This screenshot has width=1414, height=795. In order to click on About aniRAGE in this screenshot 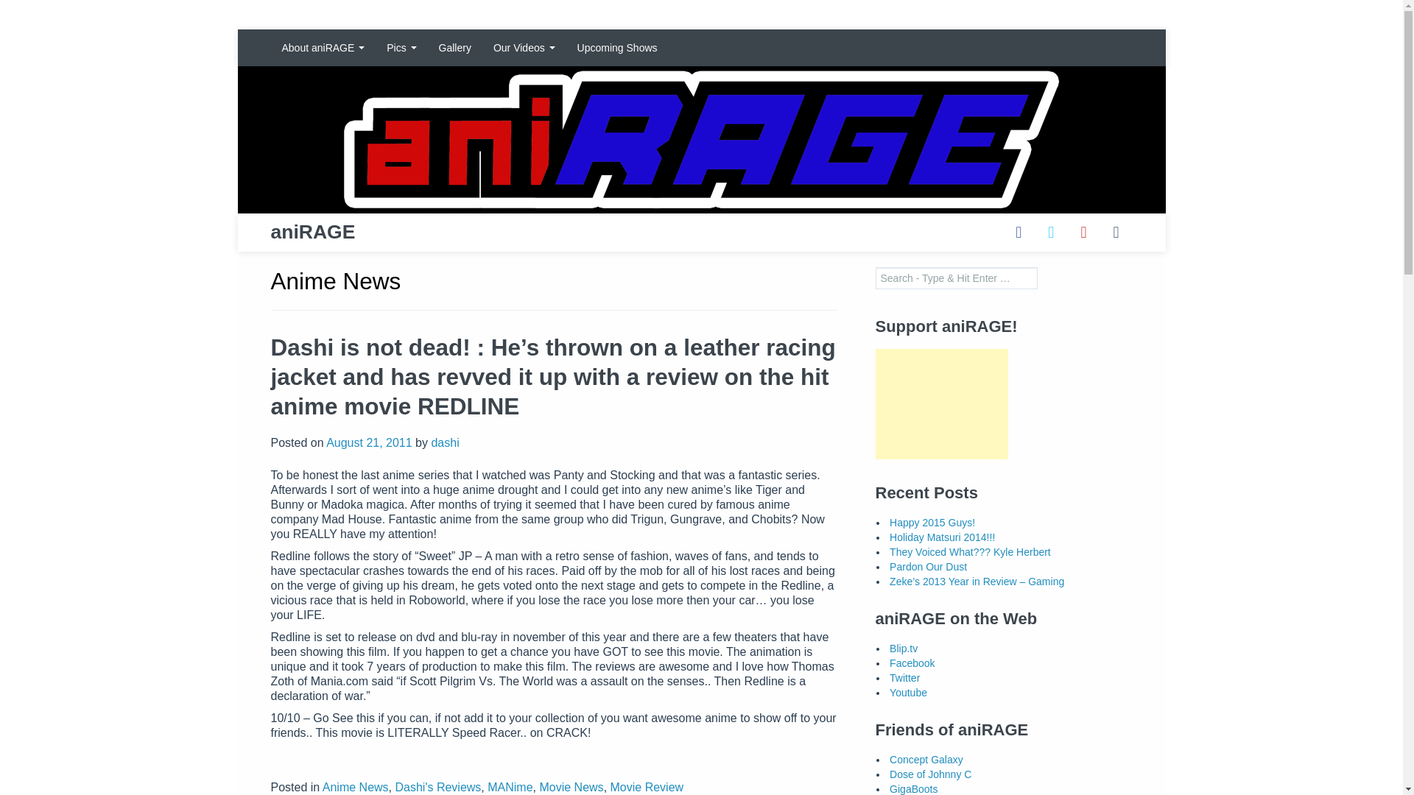, I will do `click(323, 47)`.